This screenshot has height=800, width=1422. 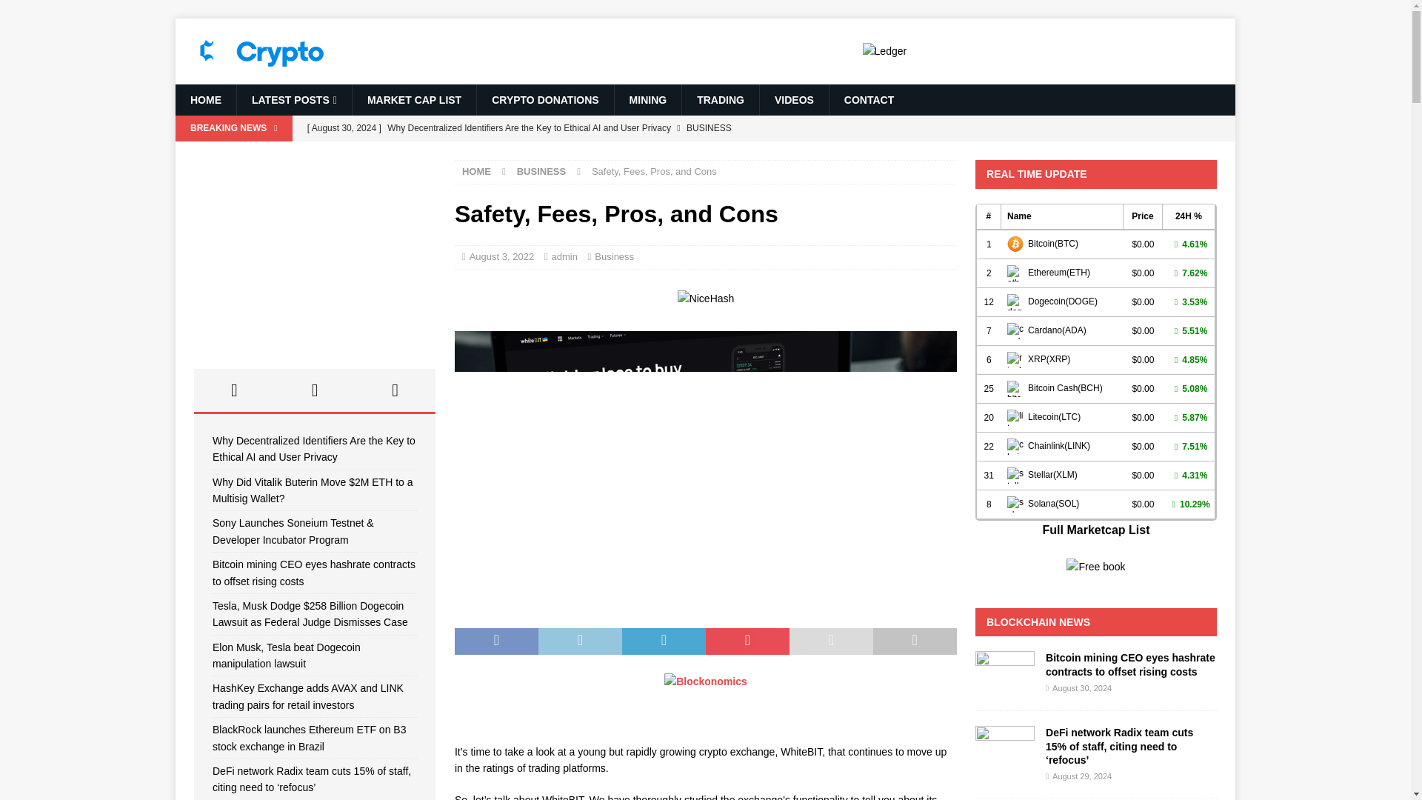 I want to click on TRADING, so click(x=720, y=99).